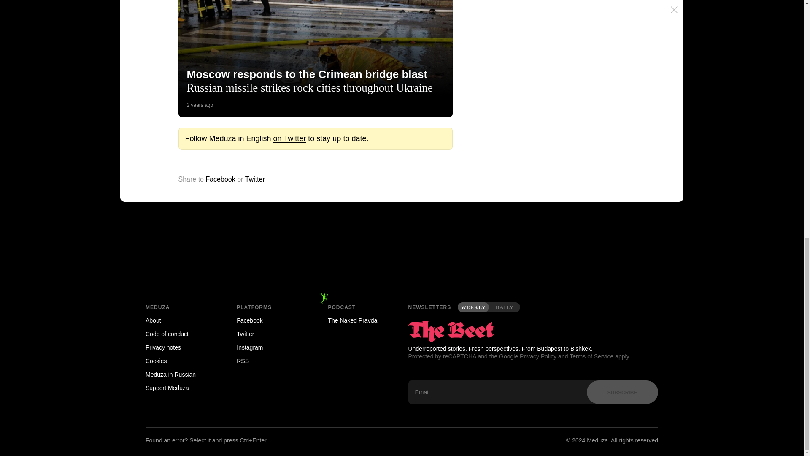 This screenshot has width=810, height=456. I want to click on Code of conduct, so click(179, 334).